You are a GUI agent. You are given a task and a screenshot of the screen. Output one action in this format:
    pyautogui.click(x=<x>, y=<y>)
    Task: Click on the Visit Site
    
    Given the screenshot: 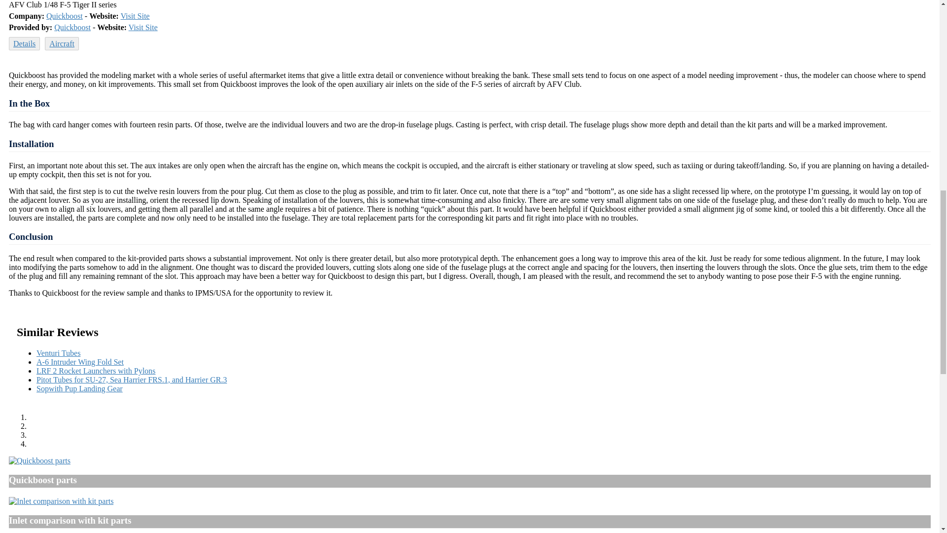 What is the action you would take?
    pyautogui.click(x=135, y=16)
    